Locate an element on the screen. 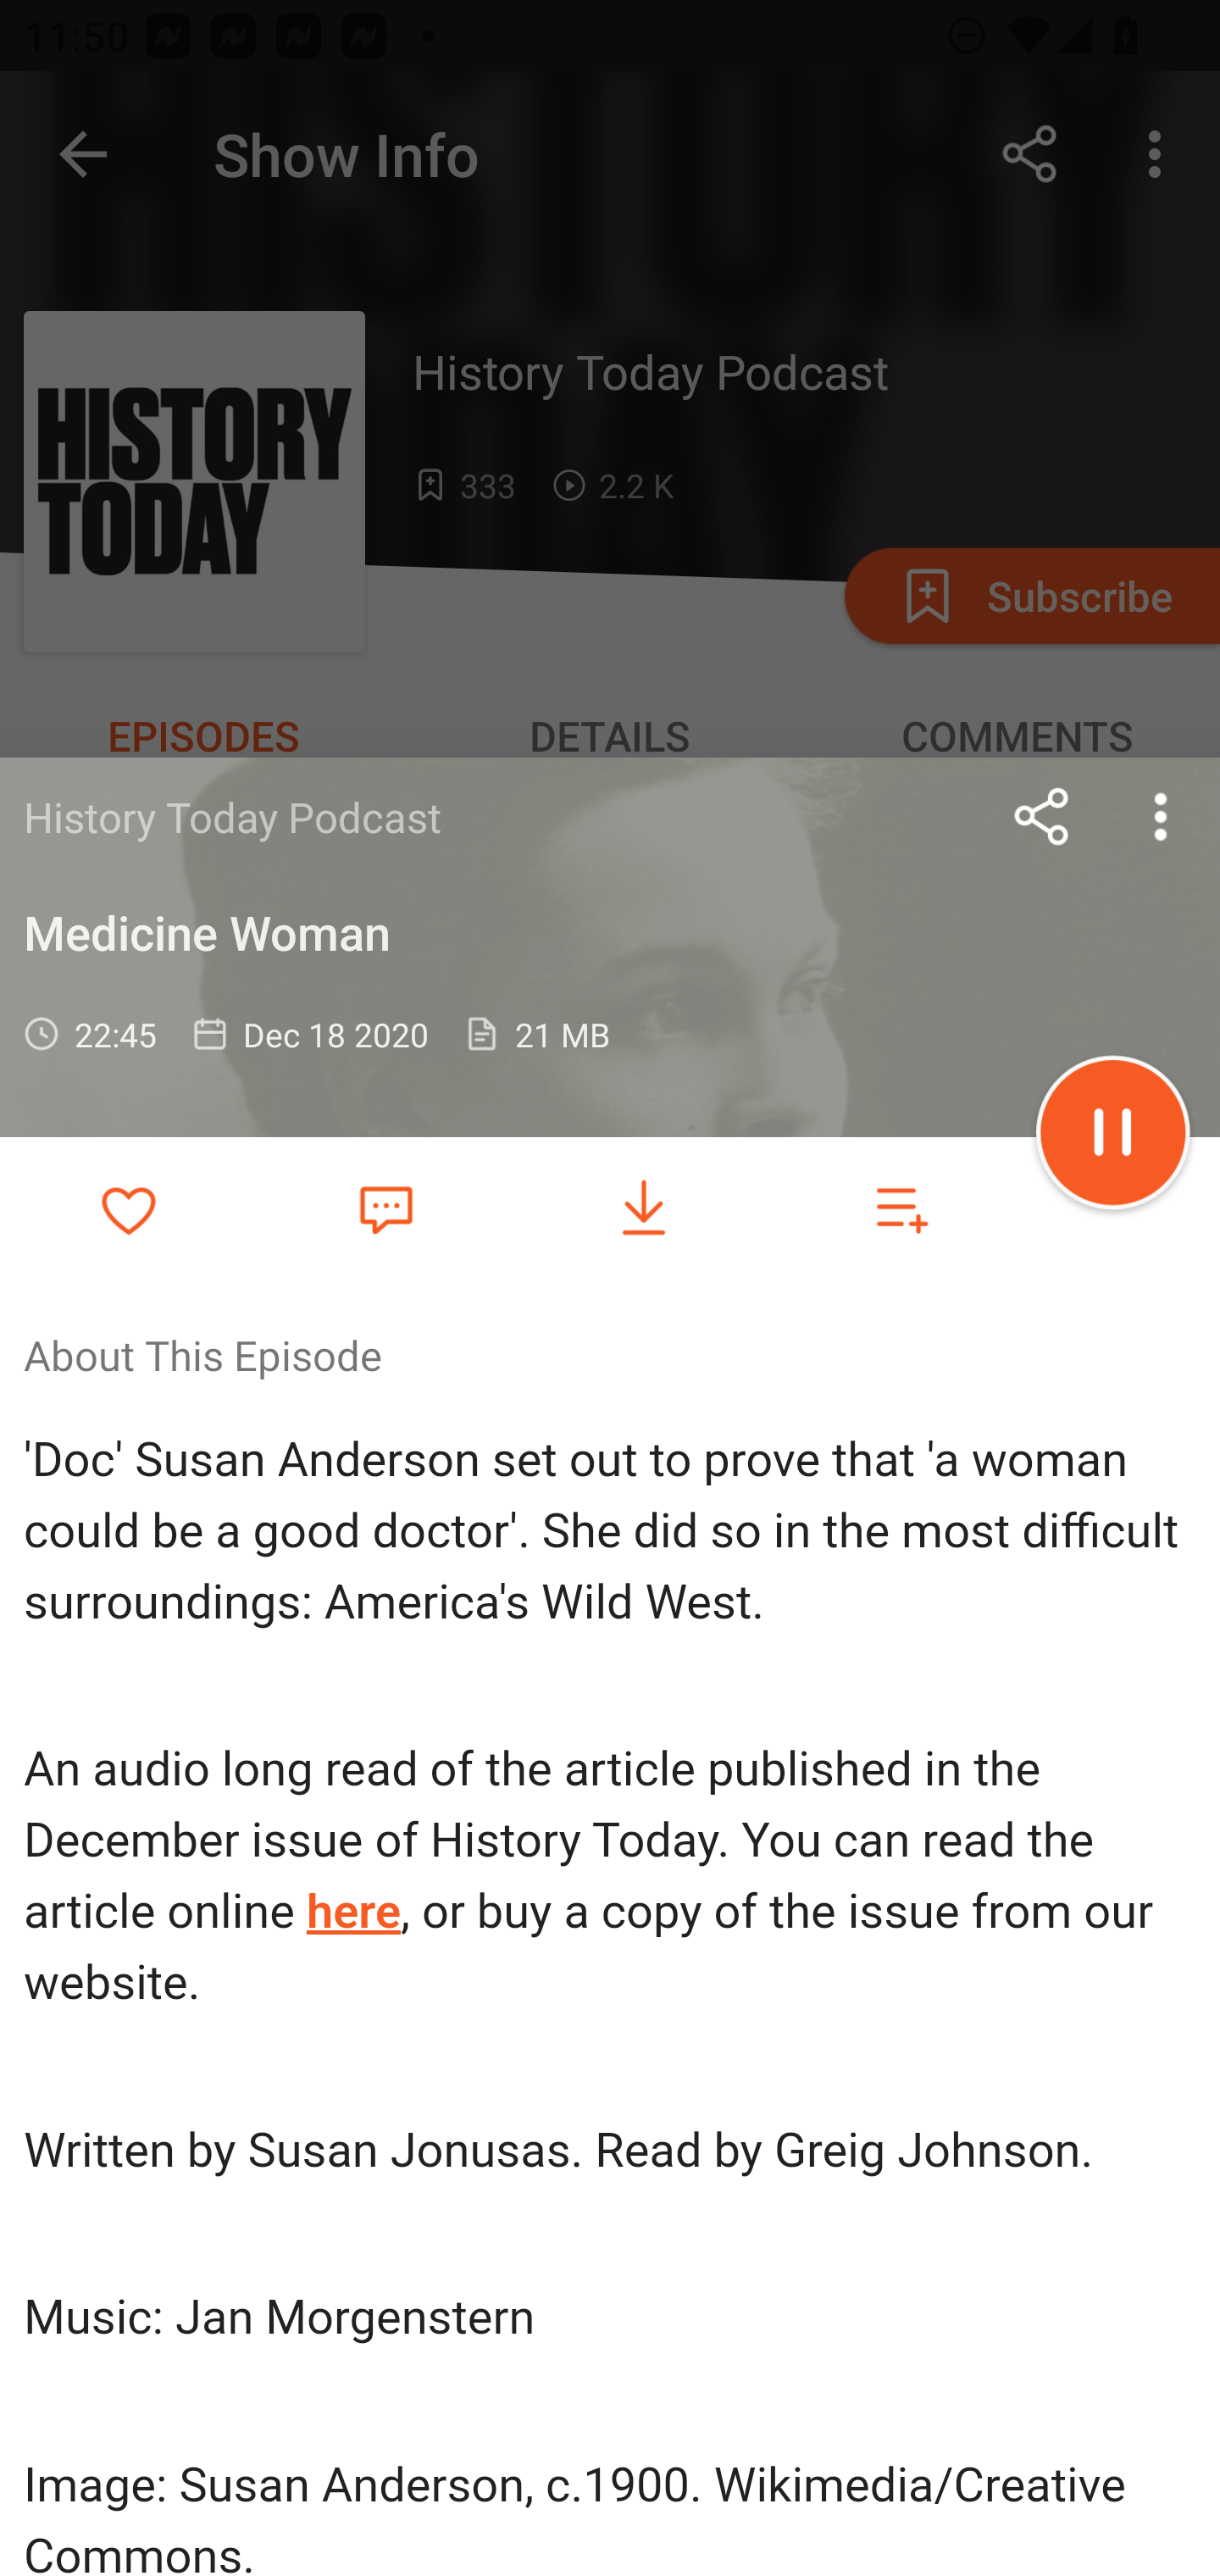 This screenshot has height=2576, width=1220. Pause is located at coordinates (1113, 1137).